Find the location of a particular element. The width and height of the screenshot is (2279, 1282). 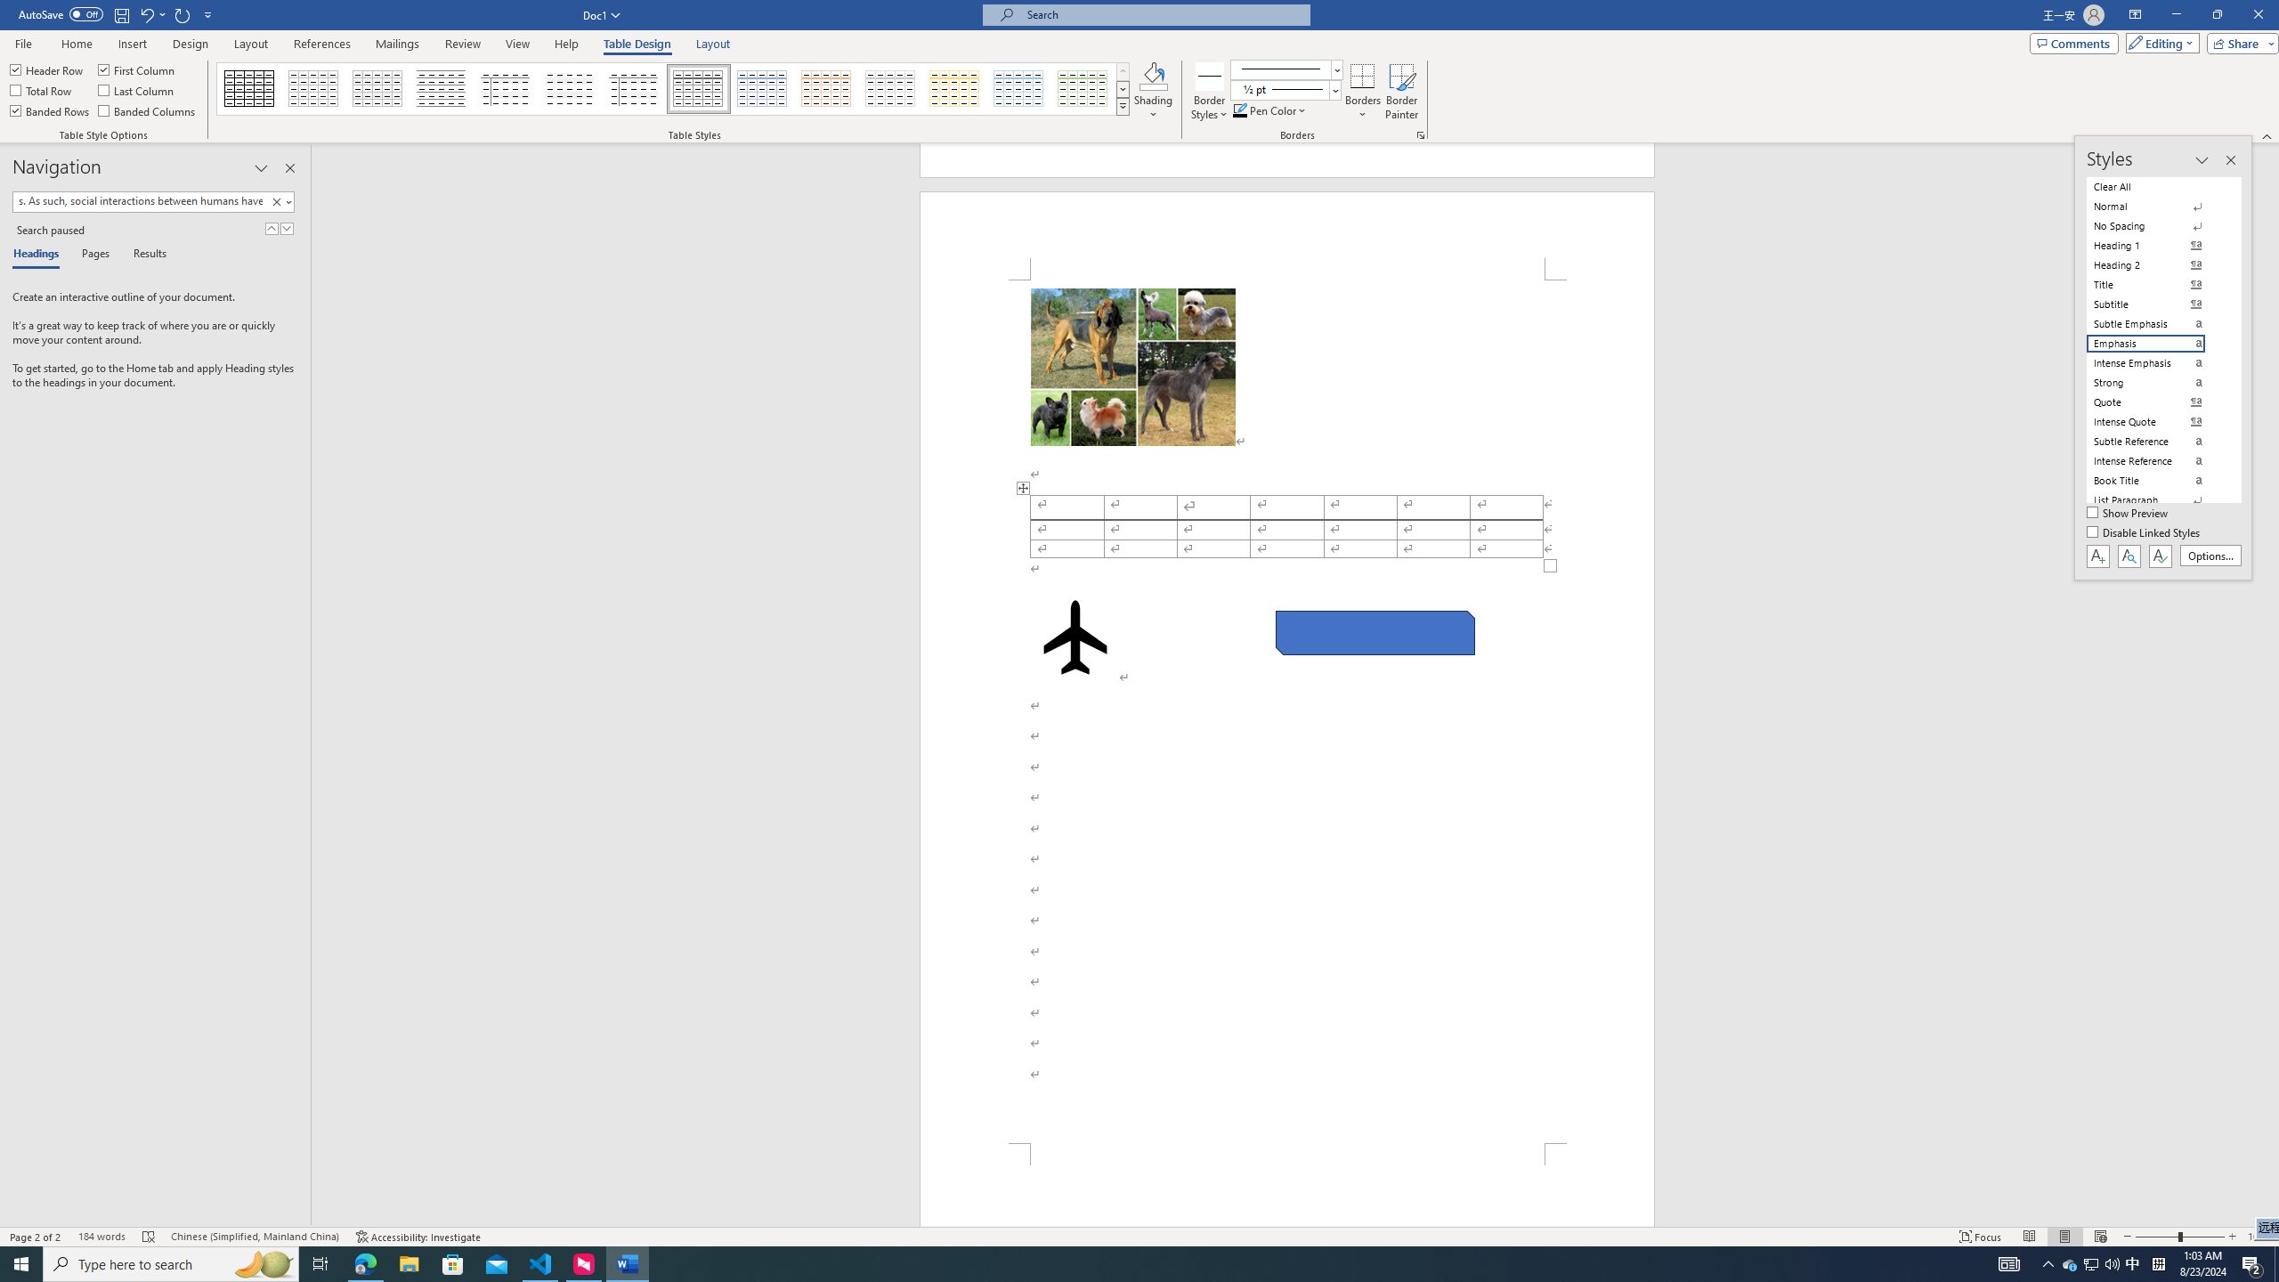

No Spacing is located at coordinates (2156, 226).